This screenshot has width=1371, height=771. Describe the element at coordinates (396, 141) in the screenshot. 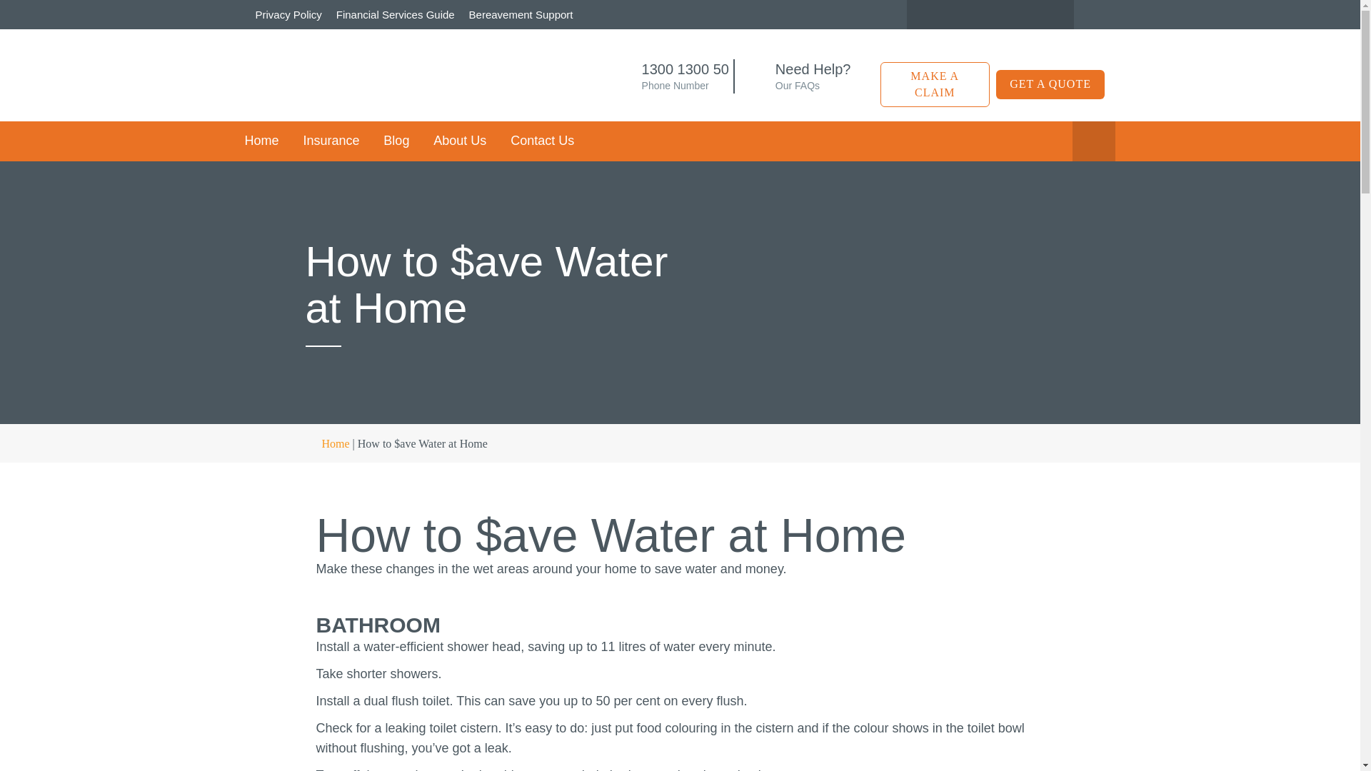

I see `Blog` at that location.